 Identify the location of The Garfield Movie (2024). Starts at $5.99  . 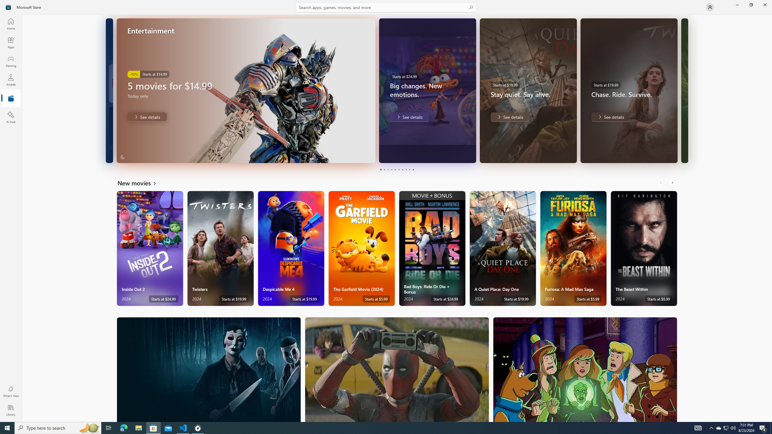
(362, 248).